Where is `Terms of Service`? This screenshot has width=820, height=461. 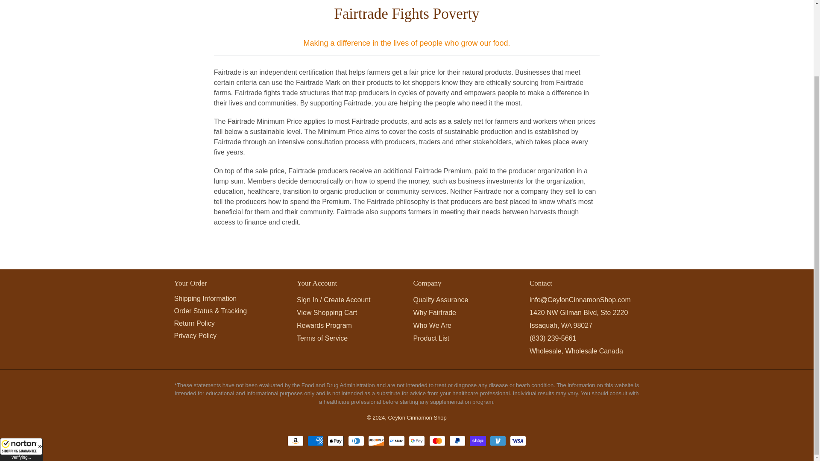 Terms of Service is located at coordinates (322, 338).